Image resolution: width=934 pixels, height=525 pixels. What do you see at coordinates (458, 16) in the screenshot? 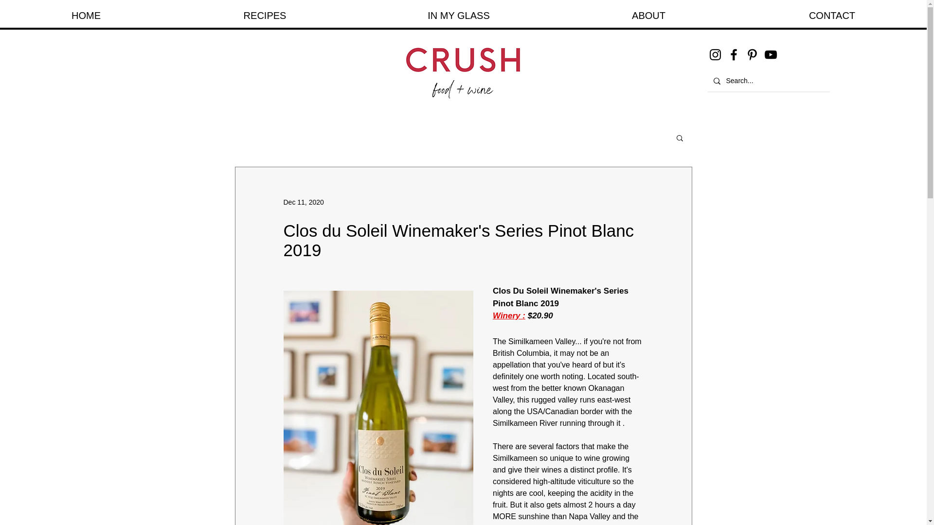
I see `IN MY GLASS` at bounding box center [458, 16].